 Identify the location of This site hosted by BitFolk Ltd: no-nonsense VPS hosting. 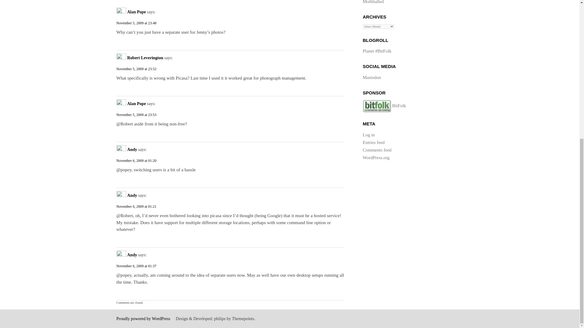
(377, 106).